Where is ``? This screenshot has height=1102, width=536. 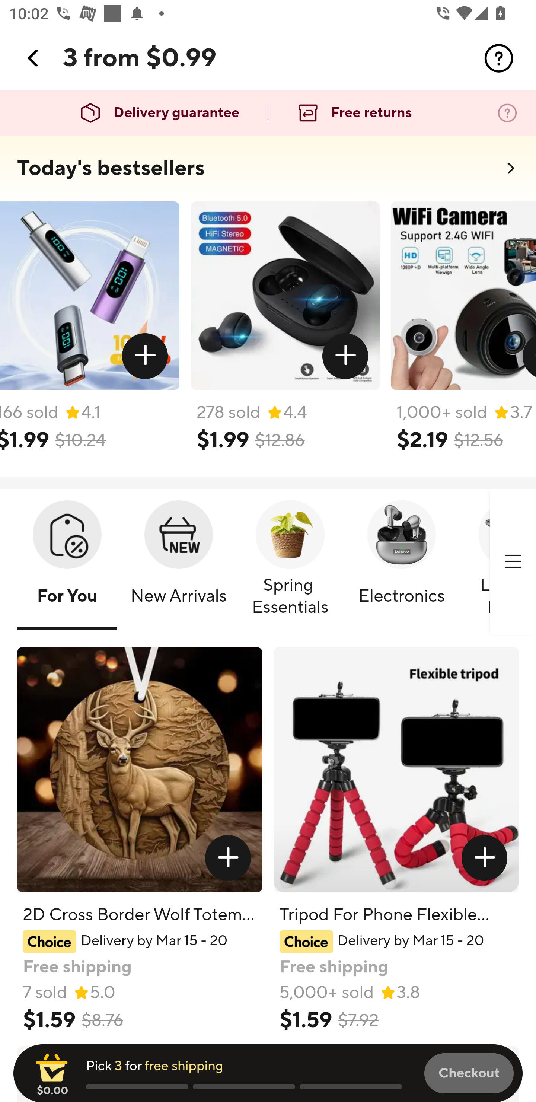  is located at coordinates (485, 858).